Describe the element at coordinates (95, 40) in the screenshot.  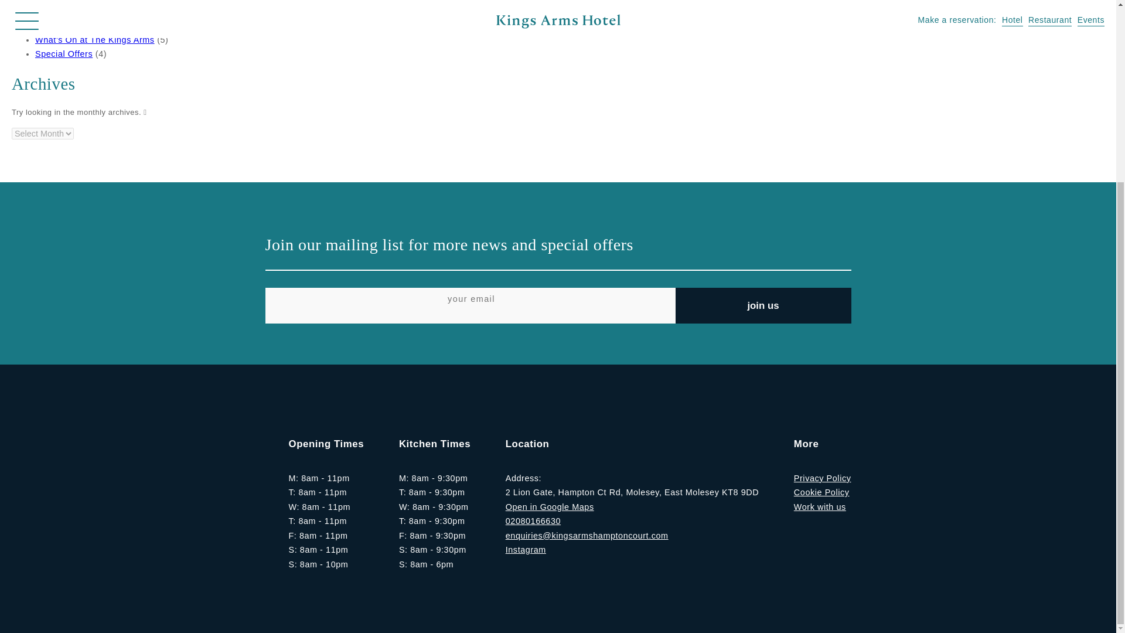
I see `What's On at The Kings Arms` at that location.